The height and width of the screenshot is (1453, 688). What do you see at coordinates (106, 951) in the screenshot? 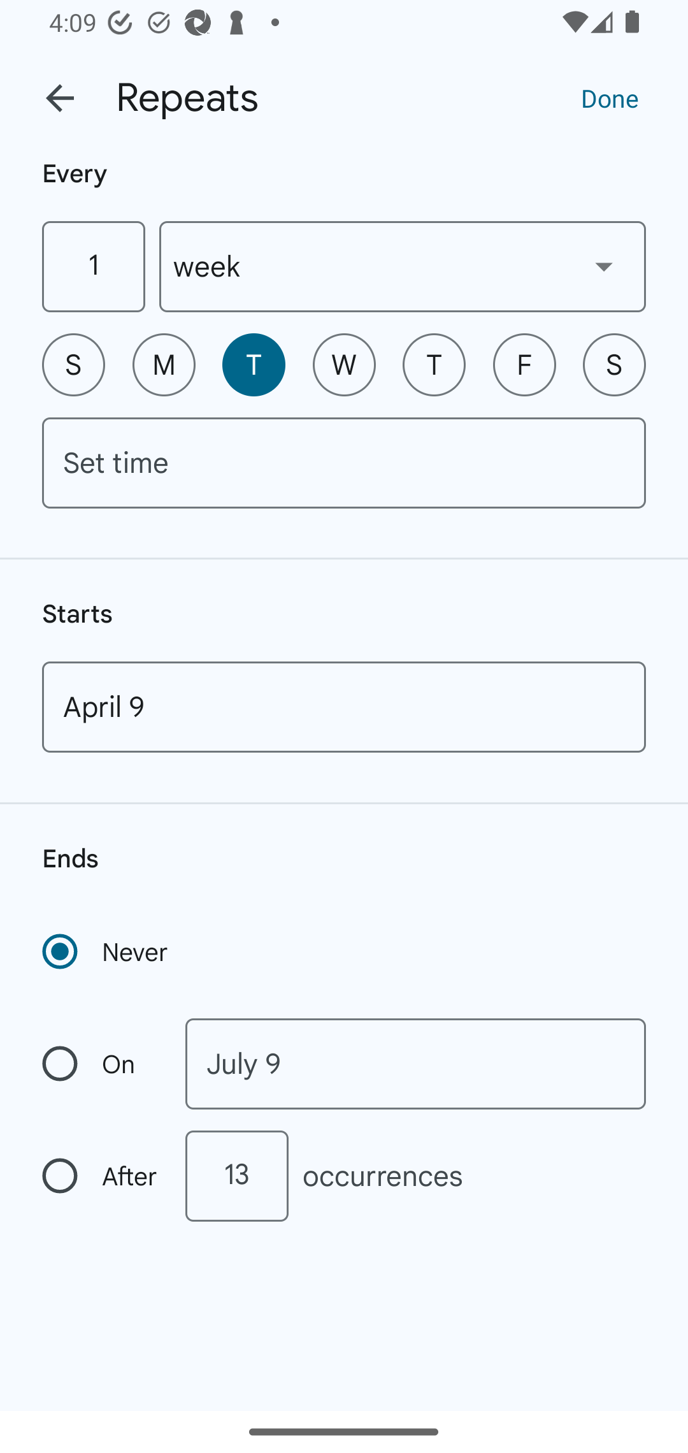
I see `Never Recurrence never ends` at bounding box center [106, 951].